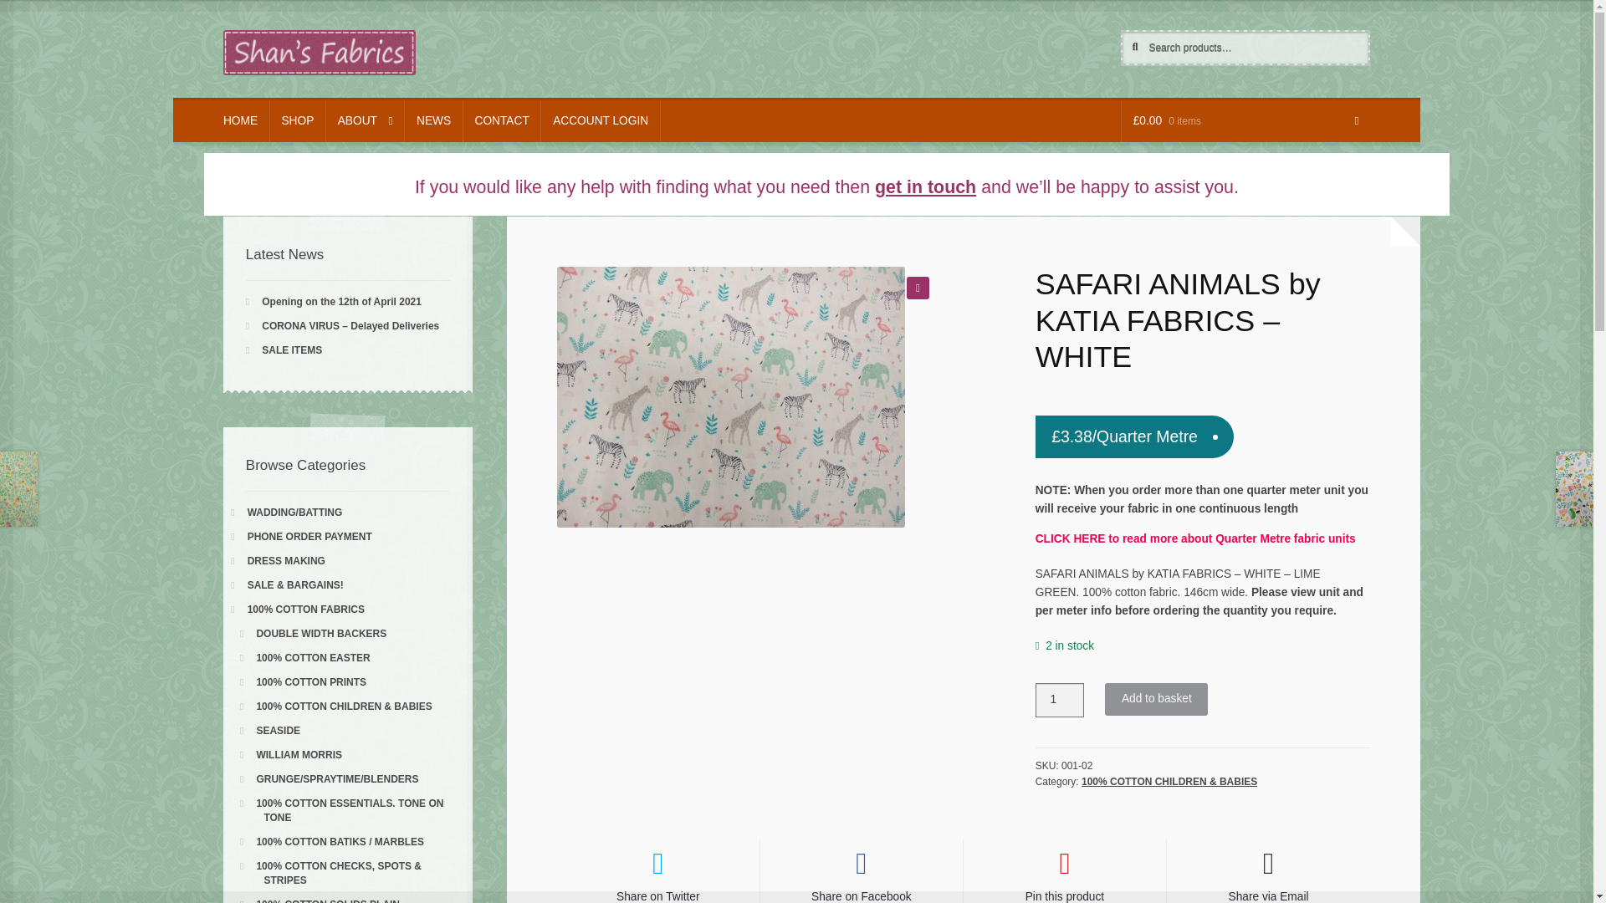  I want to click on CONTACT, so click(502, 120).